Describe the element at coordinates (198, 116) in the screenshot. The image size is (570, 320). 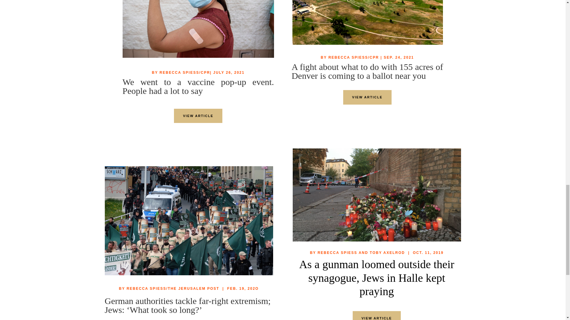
I see `VIEW ARTICLE` at that location.